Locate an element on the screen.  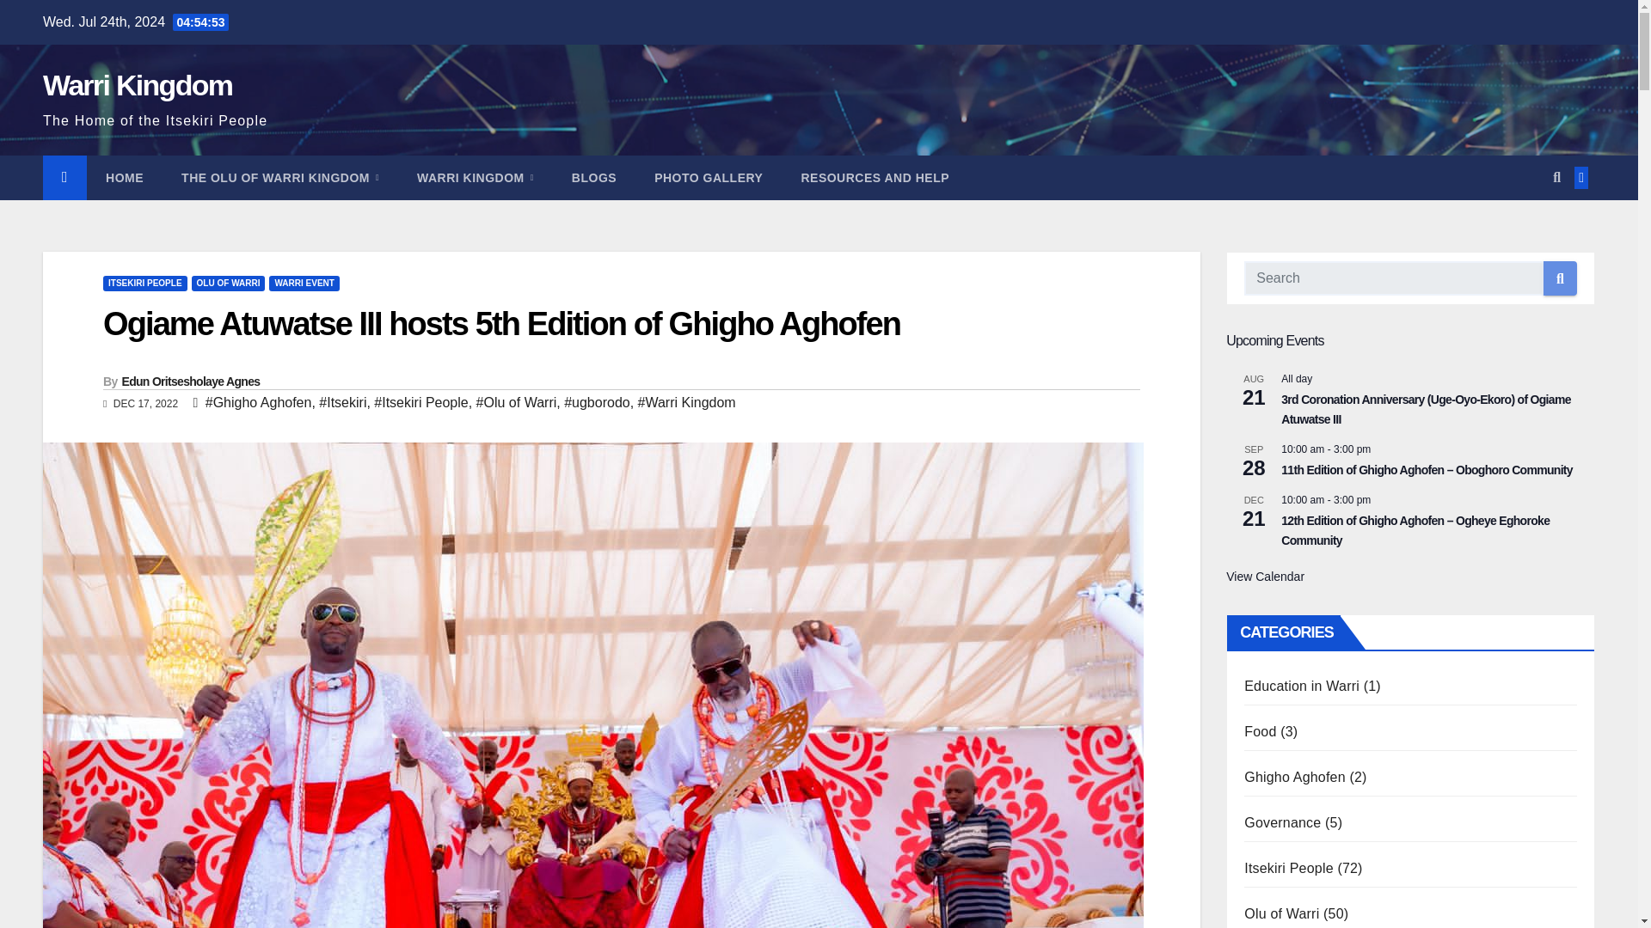
ITSEKIRI PEOPLE is located at coordinates (144, 284).